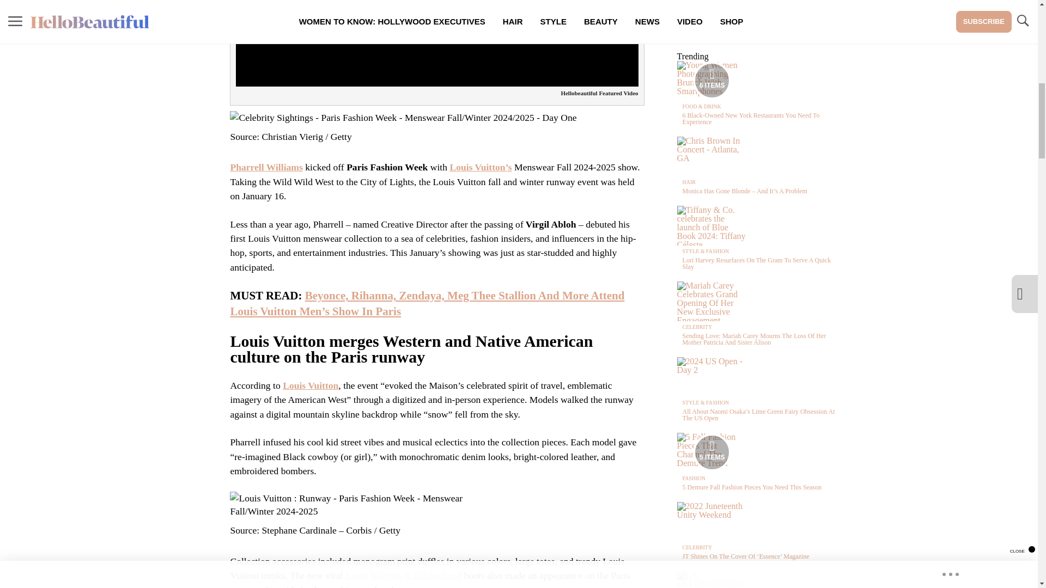 This screenshot has width=1046, height=588. I want to click on Media Playlist, so click(711, 452).